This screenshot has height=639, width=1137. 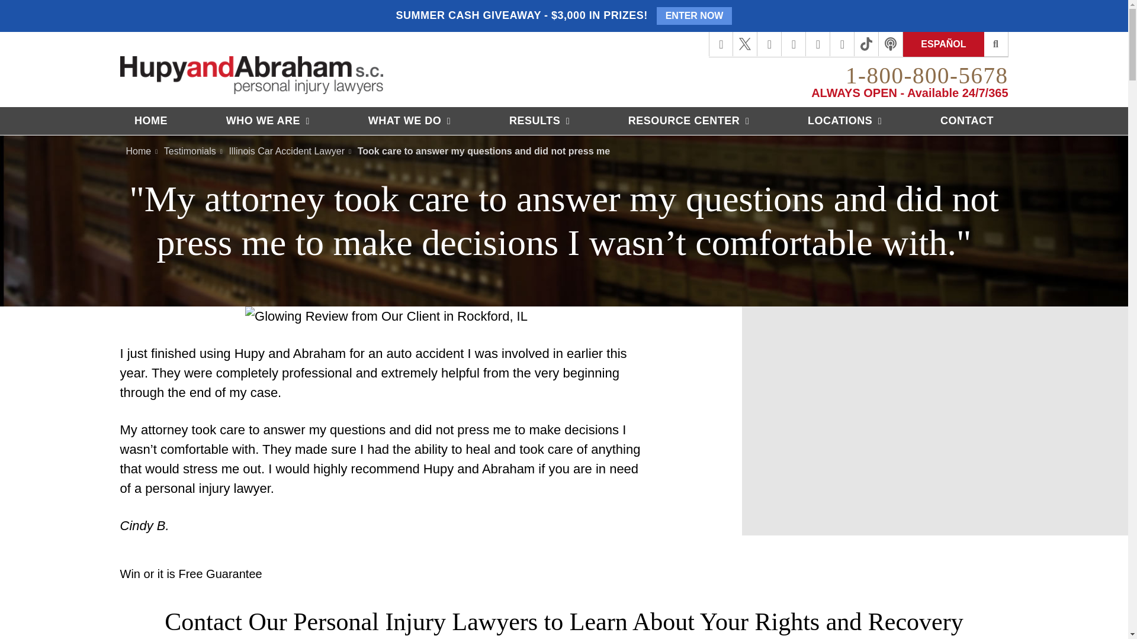 I want to click on WHAT WE DO, so click(x=409, y=121).